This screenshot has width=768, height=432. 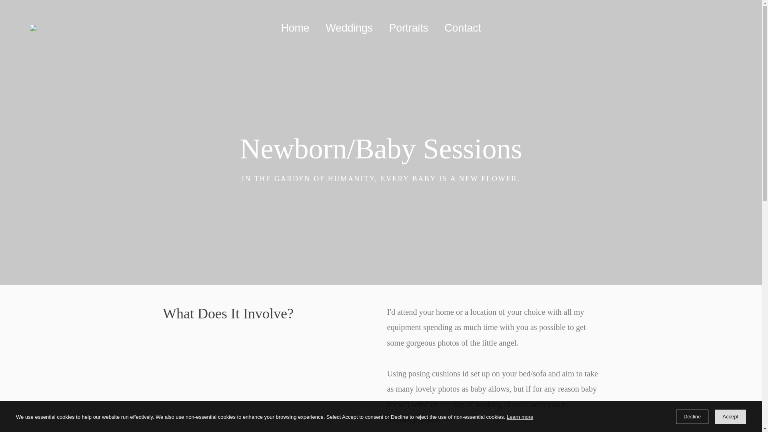 I want to click on Learn more, so click(x=520, y=418).